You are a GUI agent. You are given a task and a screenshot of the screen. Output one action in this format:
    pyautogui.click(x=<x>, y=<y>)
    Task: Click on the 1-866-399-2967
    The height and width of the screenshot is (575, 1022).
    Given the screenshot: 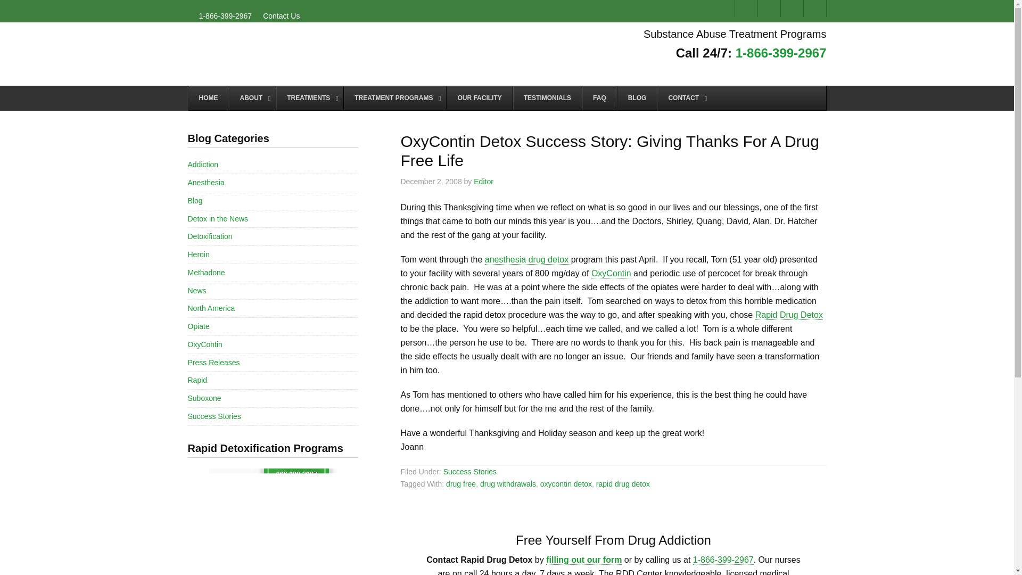 What is the action you would take?
    pyautogui.click(x=781, y=53)
    